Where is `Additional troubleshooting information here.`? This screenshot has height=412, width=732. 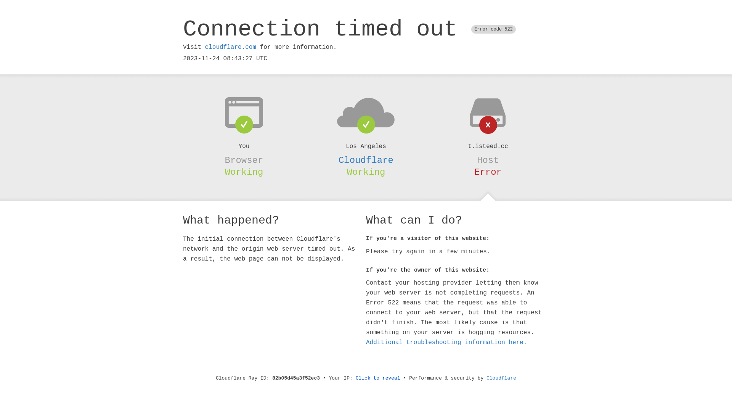 Additional troubleshooting information here. is located at coordinates (446, 343).